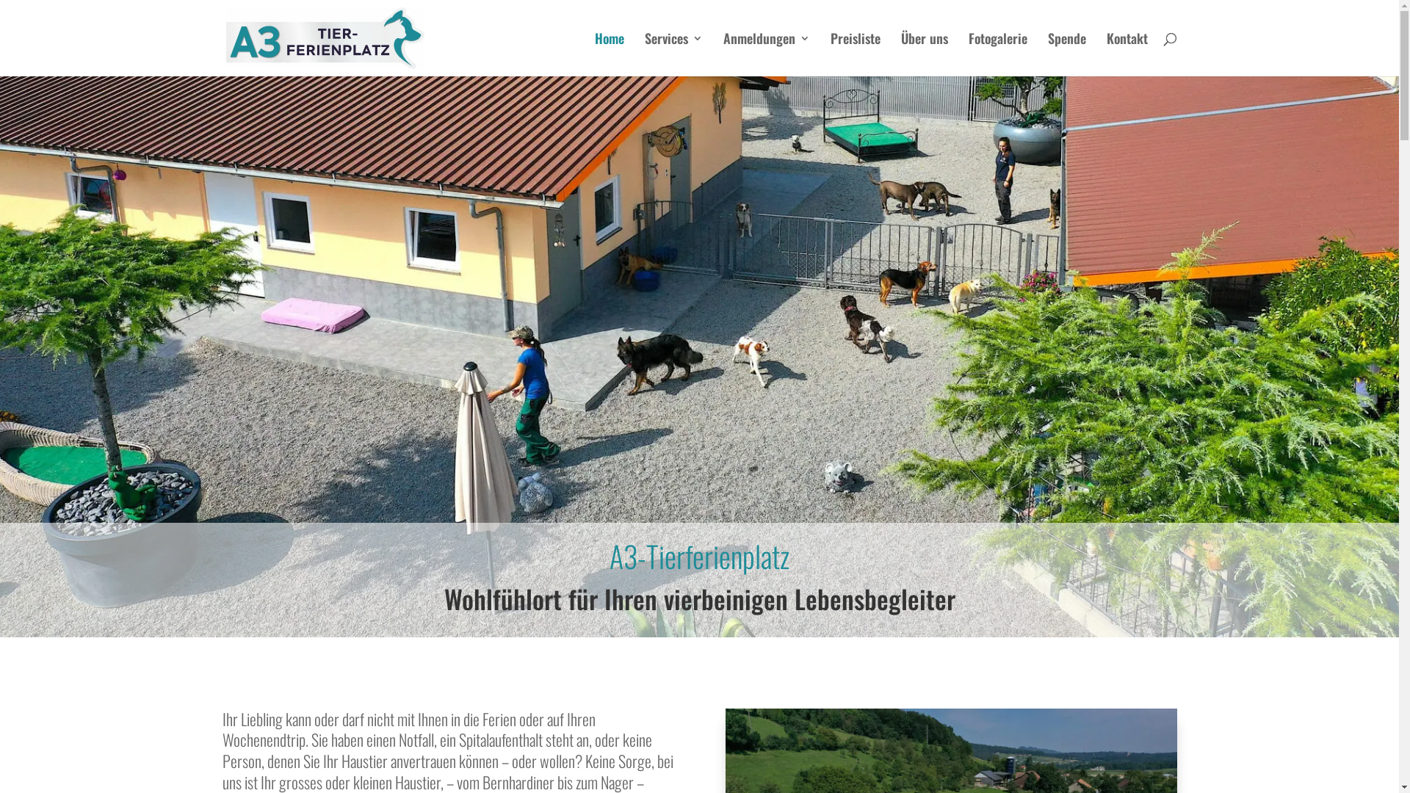 This screenshot has height=793, width=1410. Describe the element at coordinates (674, 54) in the screenshot. I see `Services` at that location.